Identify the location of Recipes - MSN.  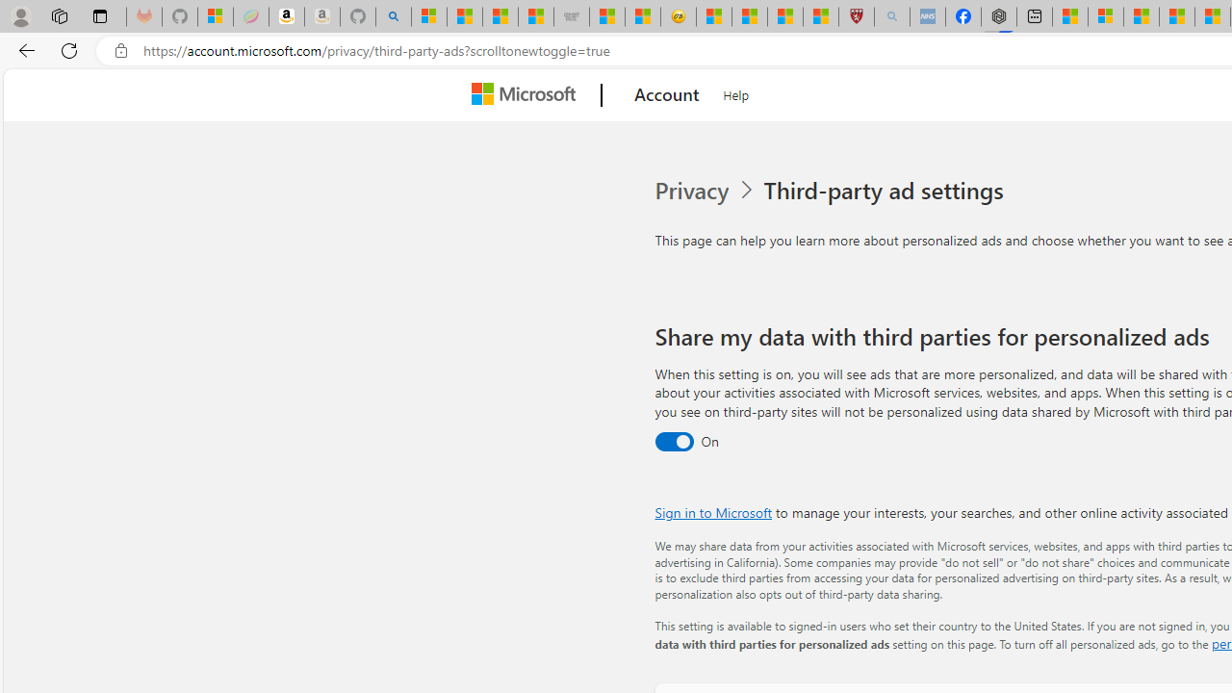
(714, 17).